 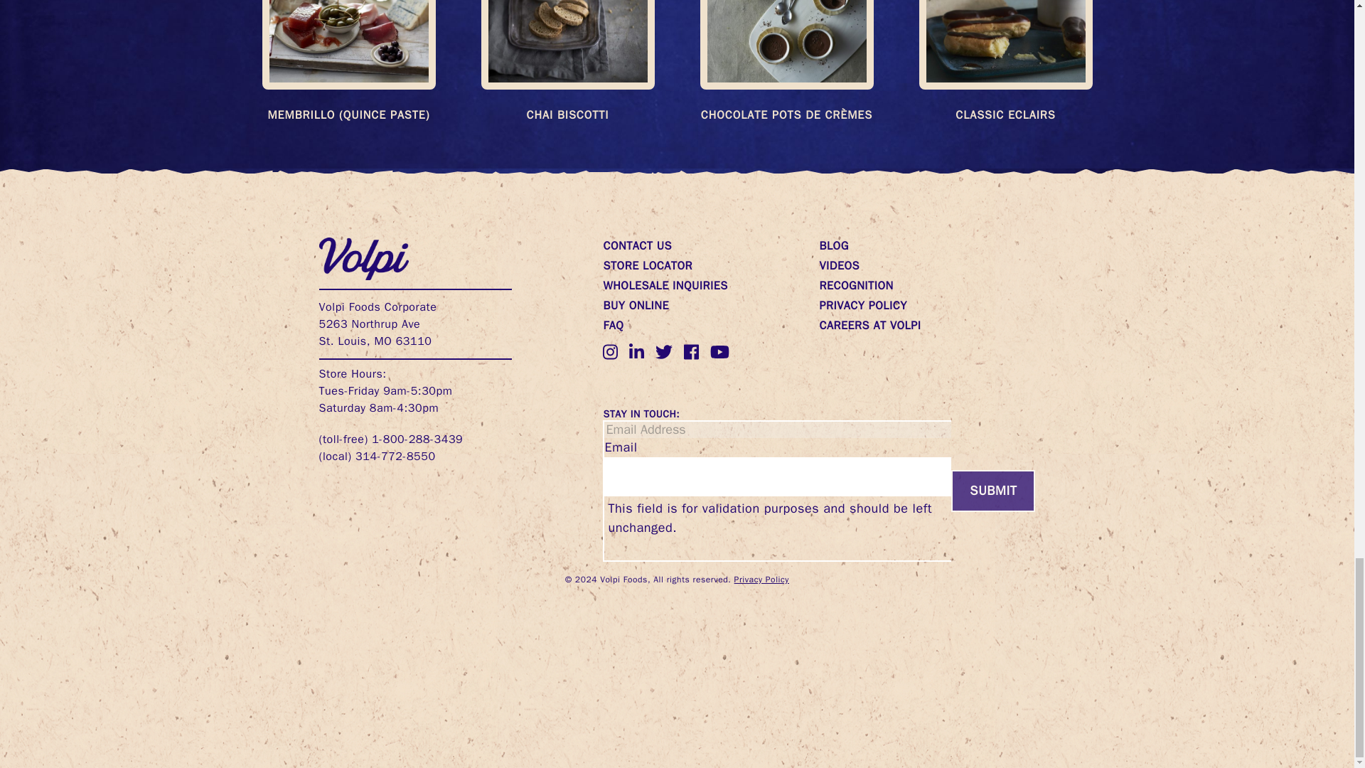 I want to click on WHOLESALE INQUIRIES, so click(x=665, y=286).